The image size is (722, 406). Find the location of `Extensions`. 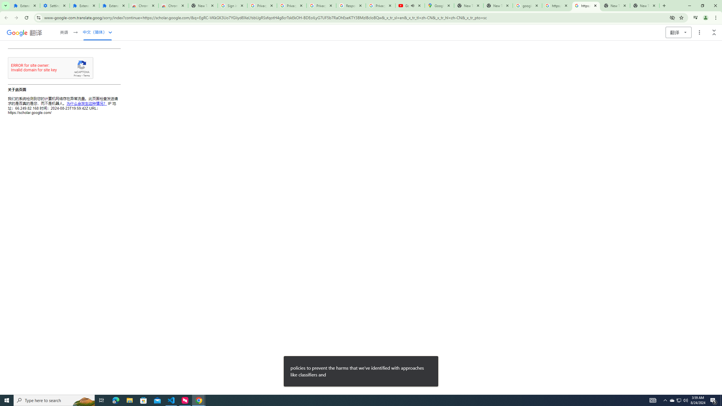

Extensions is located at coordinates (84, 6).